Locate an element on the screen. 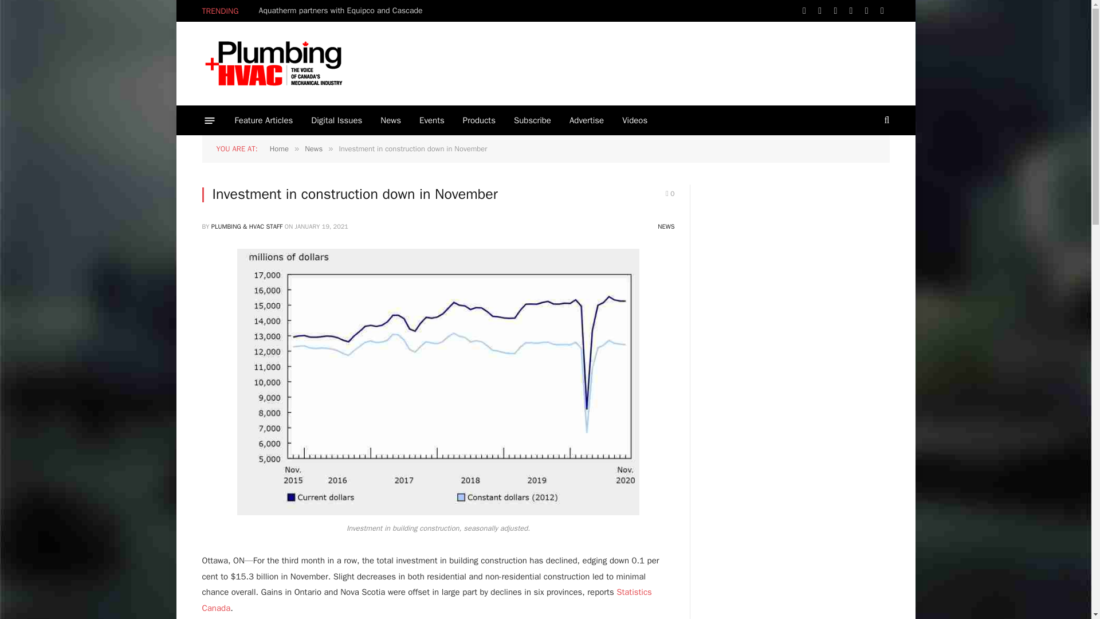  Videos is located at coordinates (635, 120).